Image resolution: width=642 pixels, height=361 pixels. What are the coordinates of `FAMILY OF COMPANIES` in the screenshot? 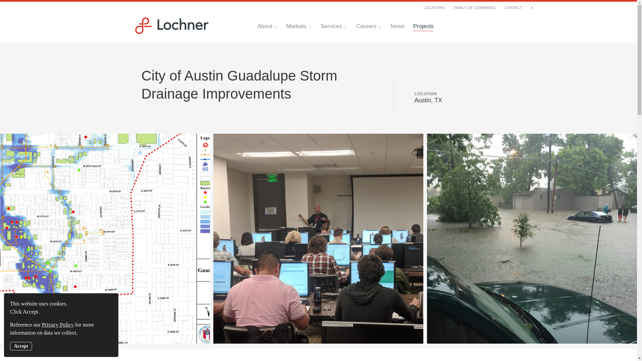 It's located at (475, 8).